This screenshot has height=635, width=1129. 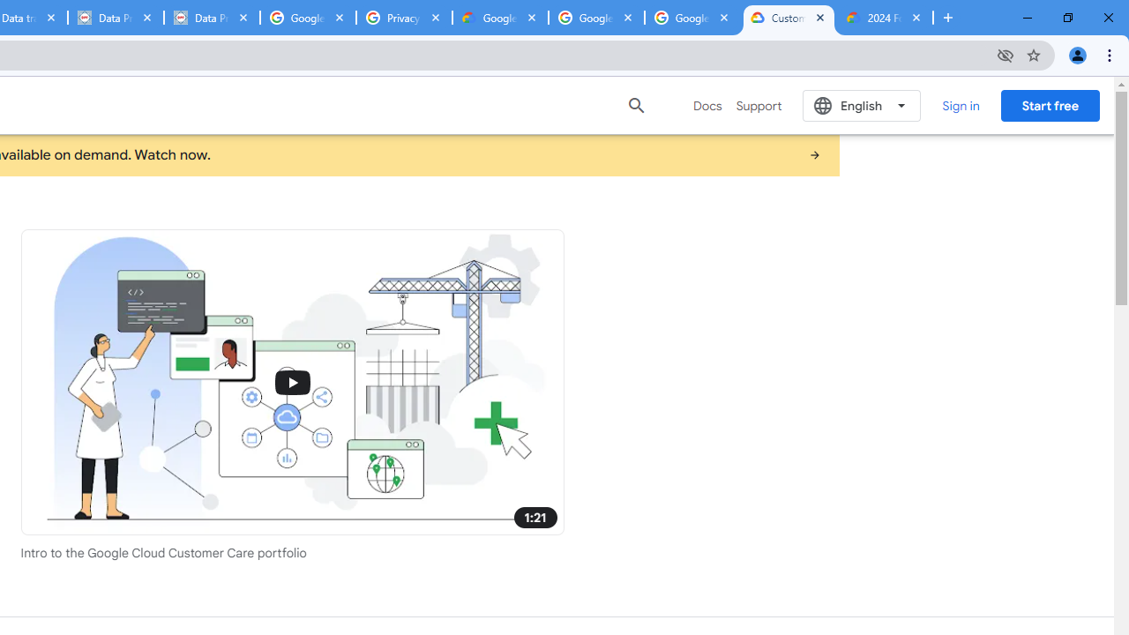 I want to click on Google Cloud Terms Directory | Google Cloud, so click(x=501, y=18).